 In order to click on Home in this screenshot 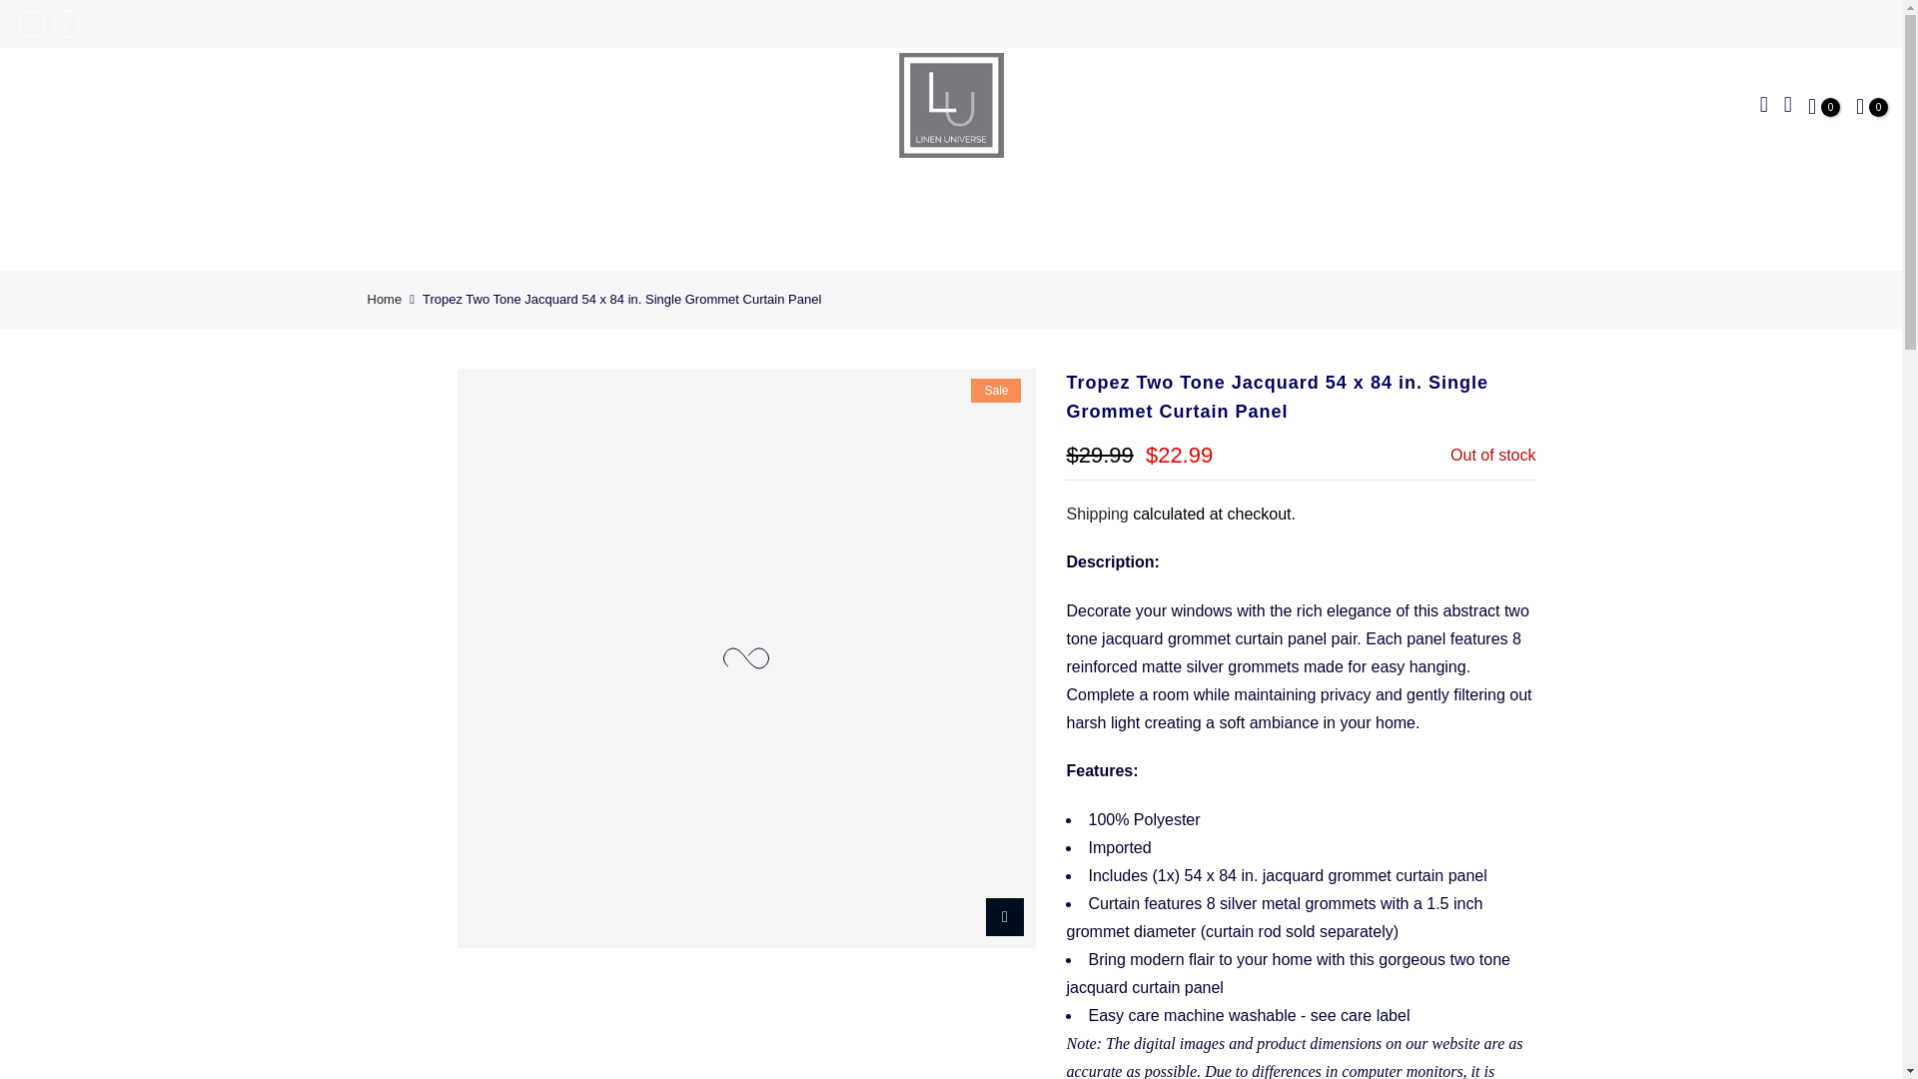, I will do `click(386, 299)`.